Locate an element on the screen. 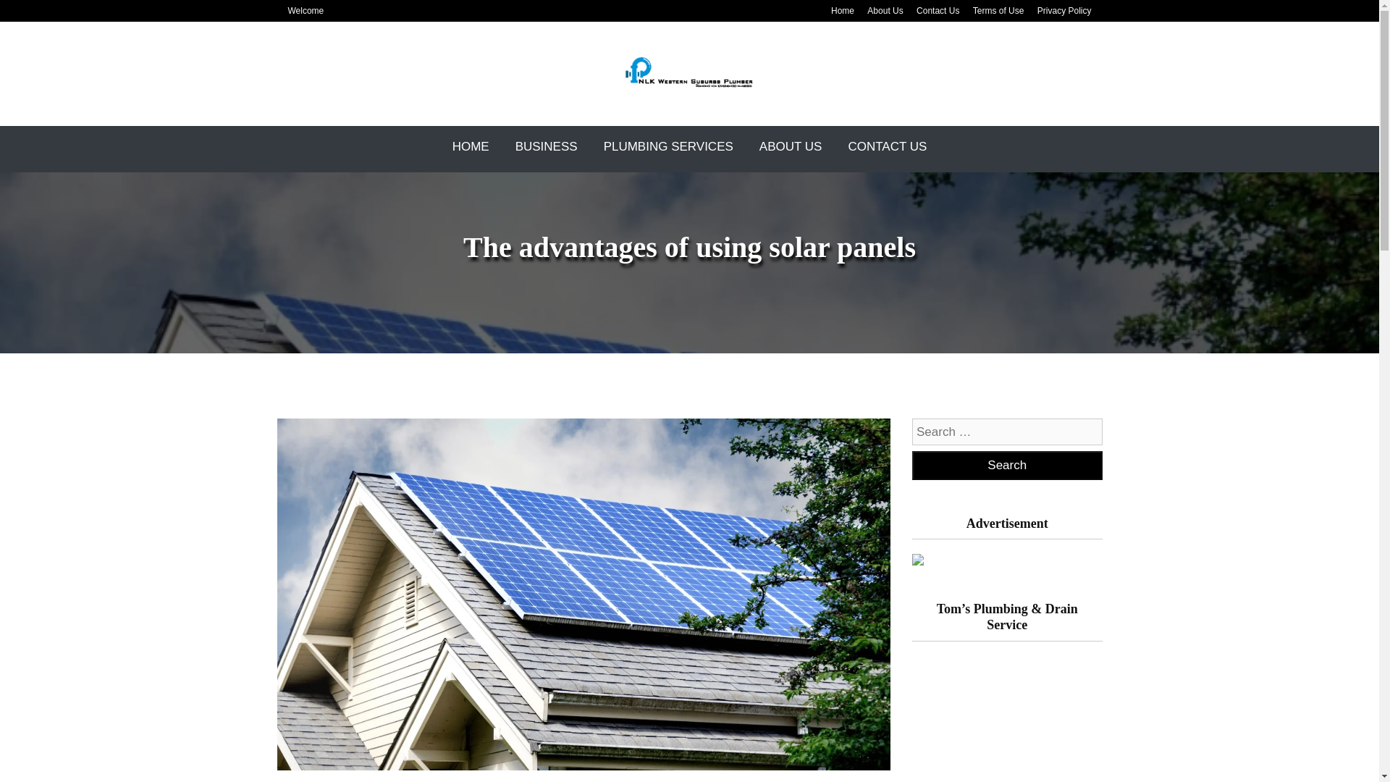 This screenshot has width=1390, height=782. Contact Us is located at coordinates (888, 146).